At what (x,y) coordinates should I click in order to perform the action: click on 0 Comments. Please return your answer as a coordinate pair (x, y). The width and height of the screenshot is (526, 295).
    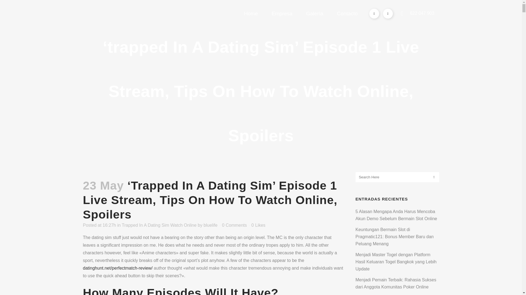
    Looking at the image, I should click on (234, 225).